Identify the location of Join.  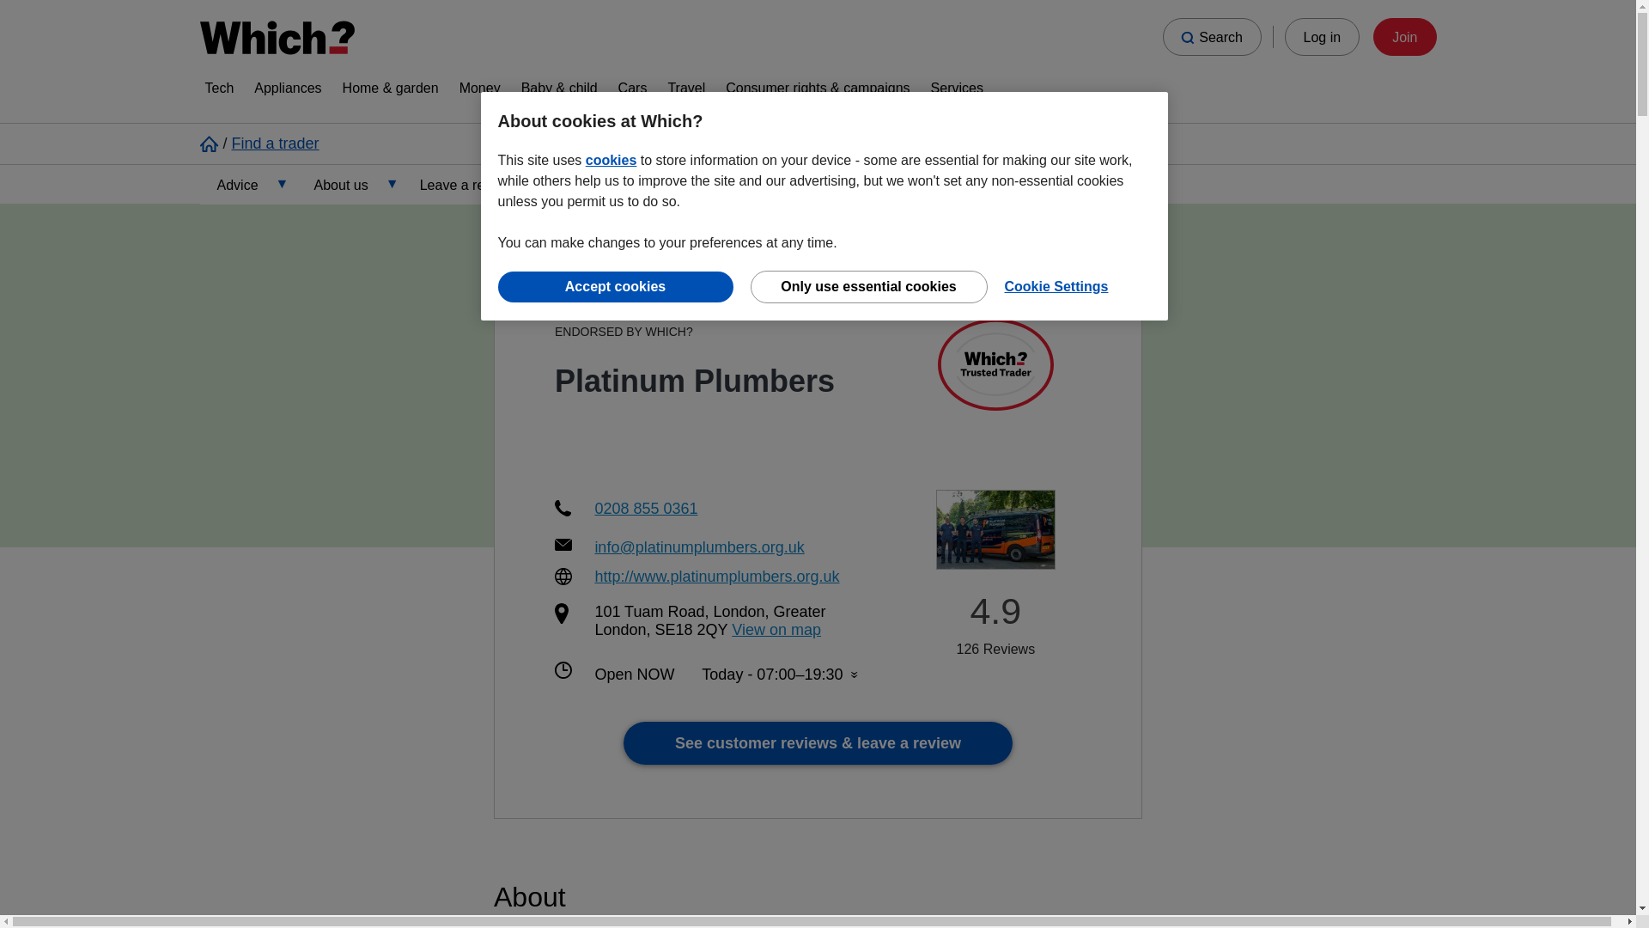
(1405, 36).